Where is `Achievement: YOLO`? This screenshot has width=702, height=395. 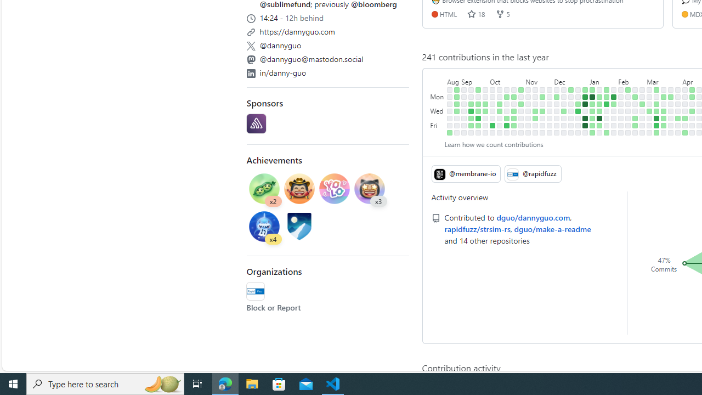 Achievement: YOLO is located at coordinates (335, 190).